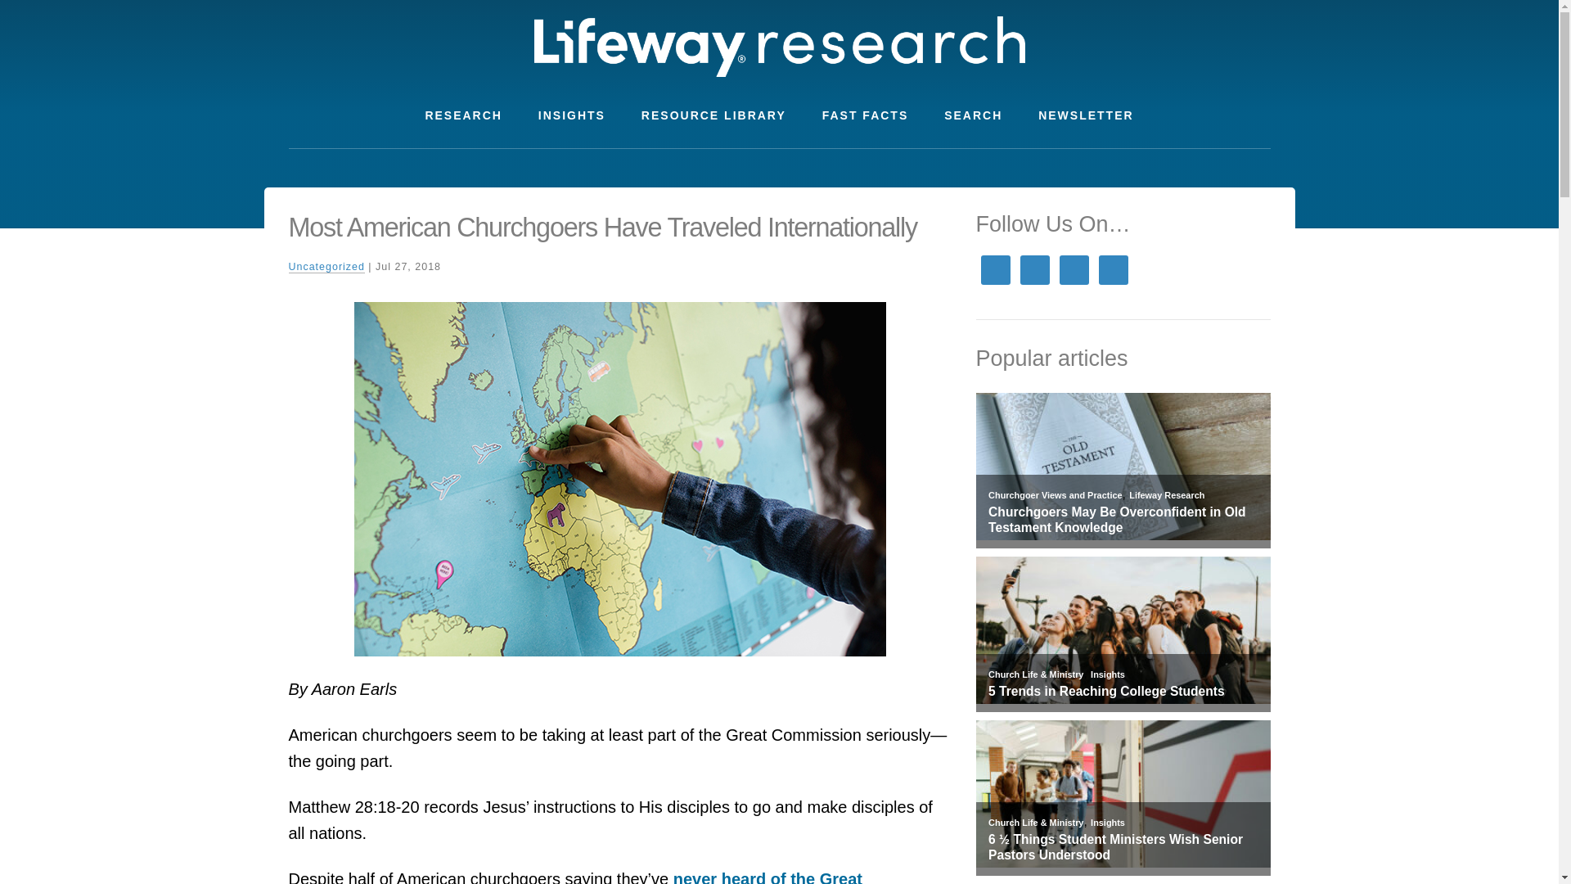 Image resolution: width=1571 pixels, height=884 pixels. I want to click on INSIGHTS, so click(571, 115).